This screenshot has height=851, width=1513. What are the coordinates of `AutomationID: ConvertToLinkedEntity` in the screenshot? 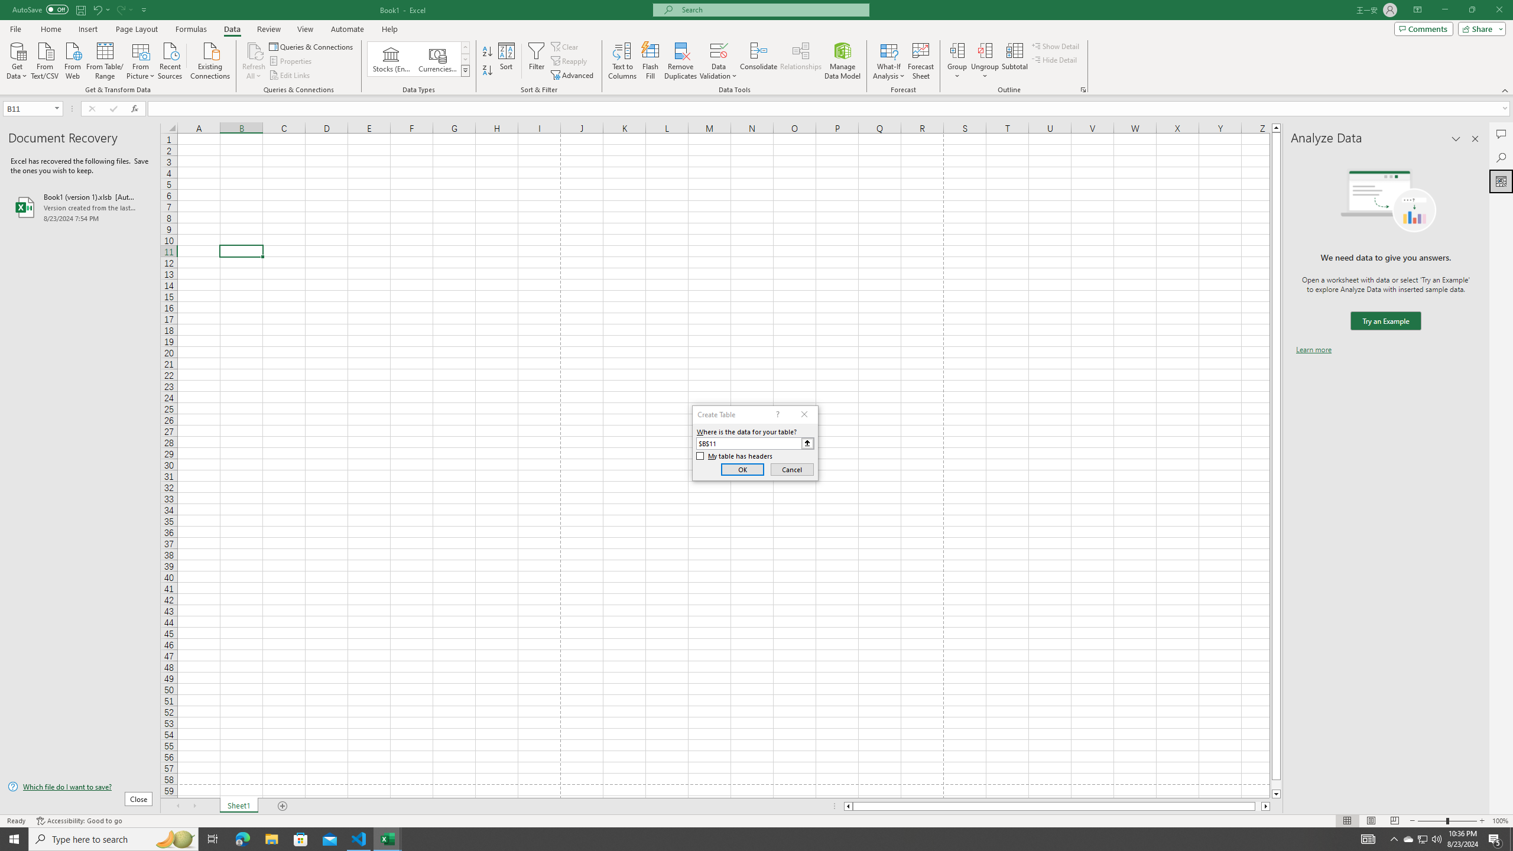 It's located at (418, 59).